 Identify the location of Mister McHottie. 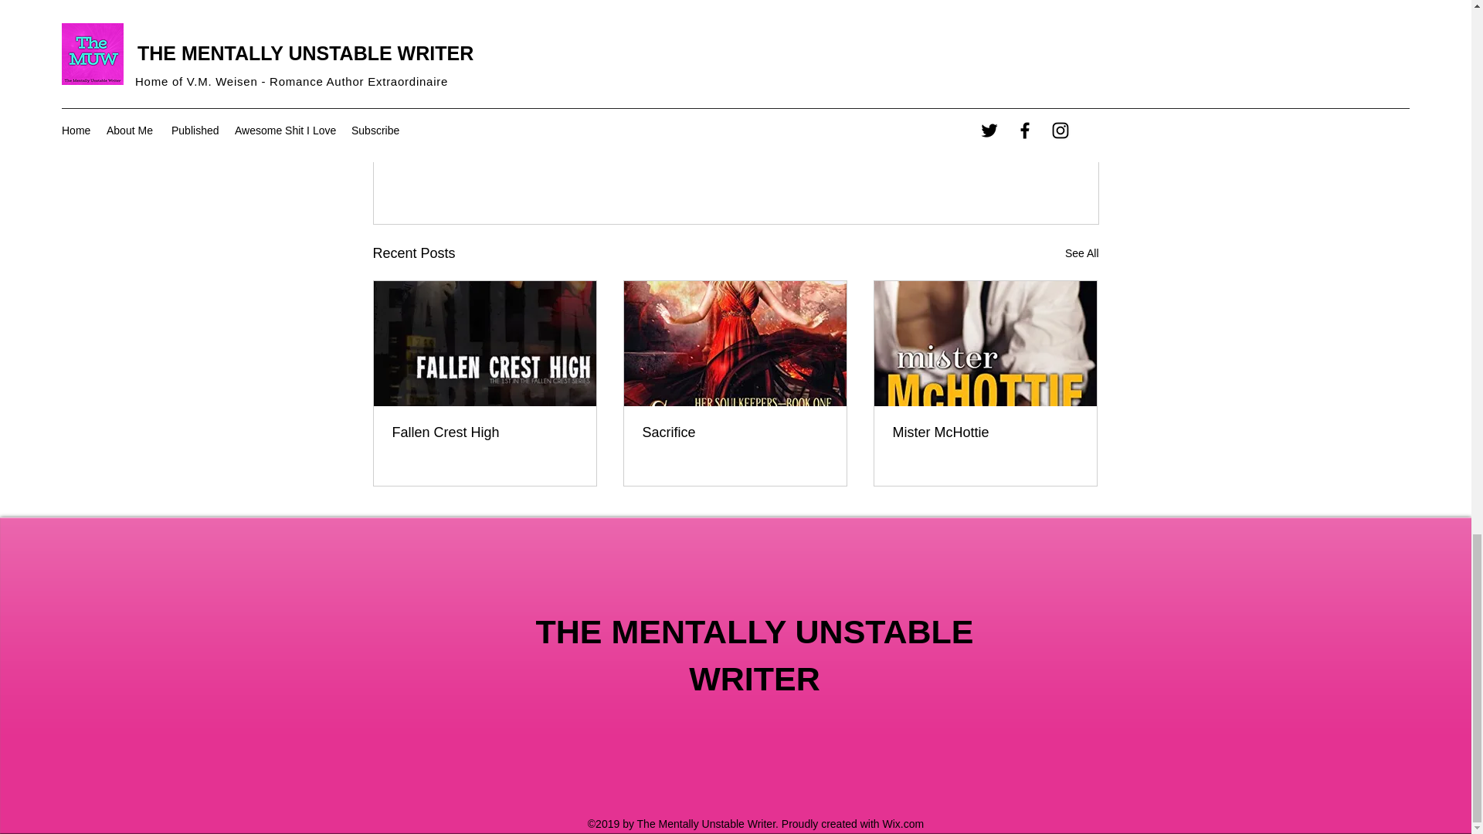
(985, 432).